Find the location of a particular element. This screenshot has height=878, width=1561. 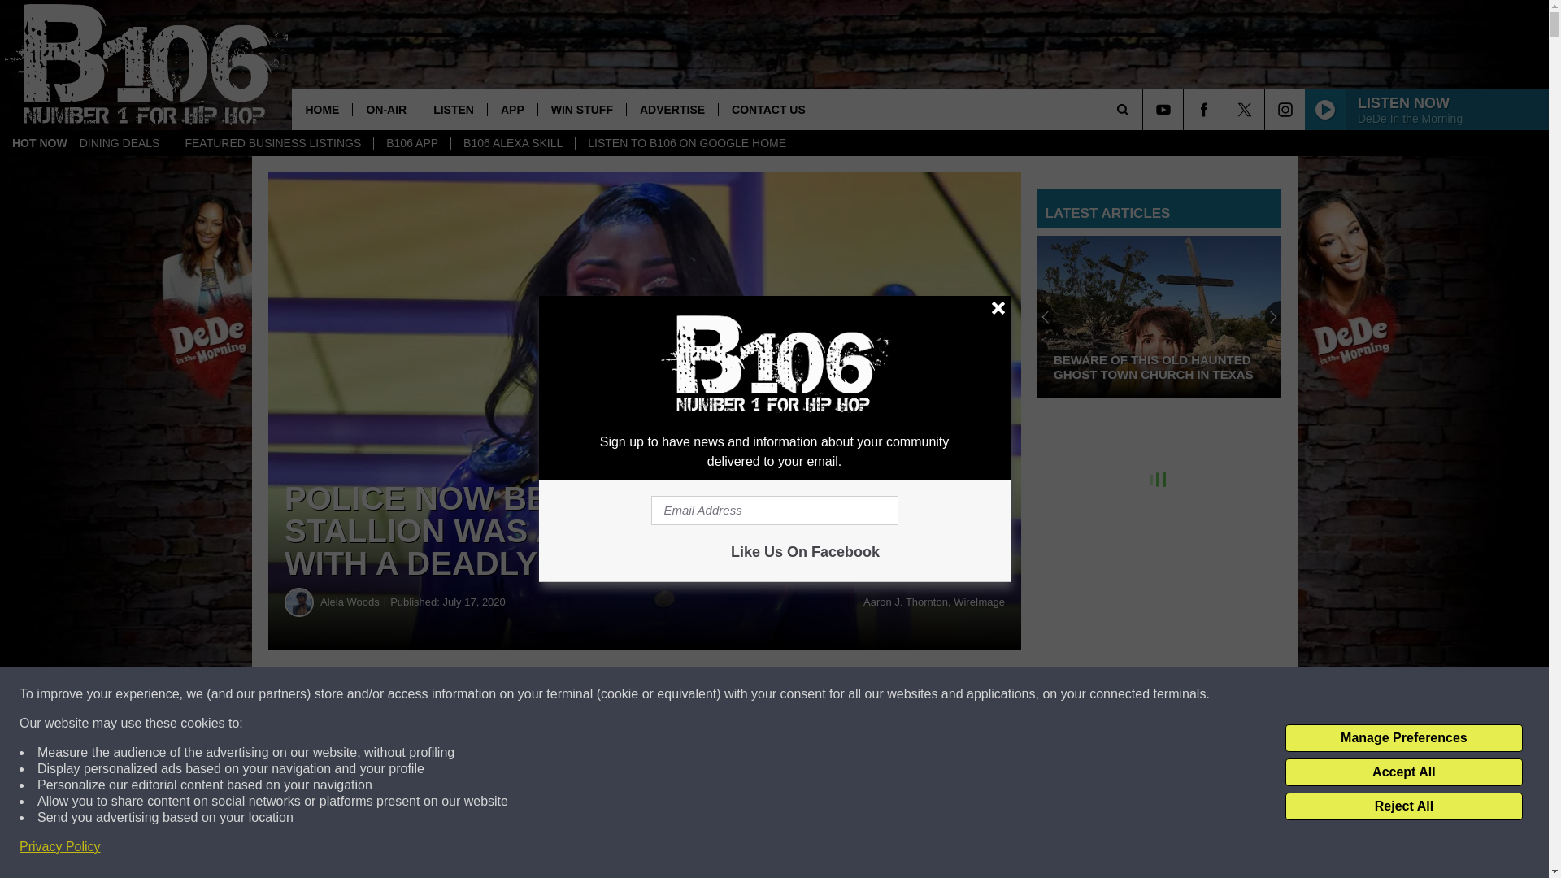

Accept All is located at coordinates (1403, 772).